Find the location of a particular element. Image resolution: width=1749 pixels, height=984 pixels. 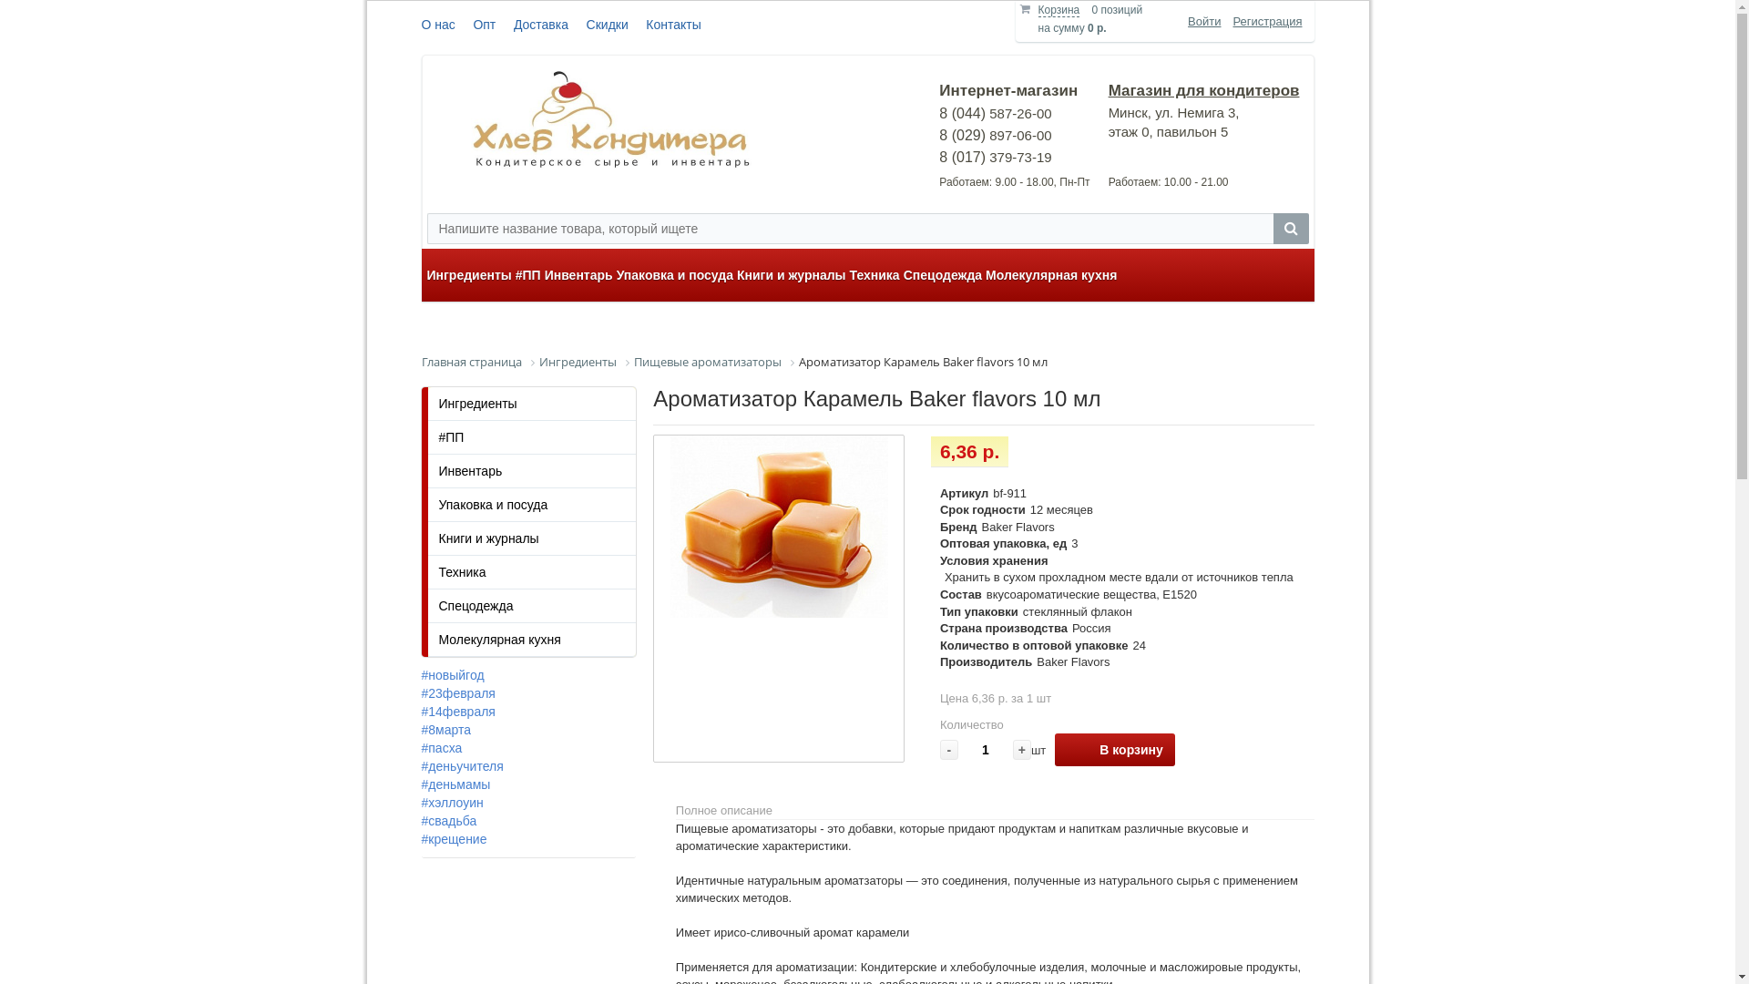

logo-hleb-conditera is located at coordinates (609, 120).